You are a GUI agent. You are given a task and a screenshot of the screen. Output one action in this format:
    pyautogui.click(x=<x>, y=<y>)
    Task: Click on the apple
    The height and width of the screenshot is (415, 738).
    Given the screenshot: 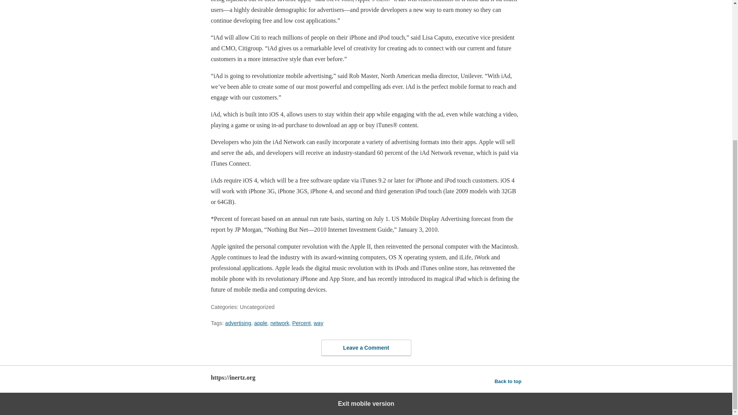 What is the action you would take?
    pyautogui.click(x=261, y=323)
    